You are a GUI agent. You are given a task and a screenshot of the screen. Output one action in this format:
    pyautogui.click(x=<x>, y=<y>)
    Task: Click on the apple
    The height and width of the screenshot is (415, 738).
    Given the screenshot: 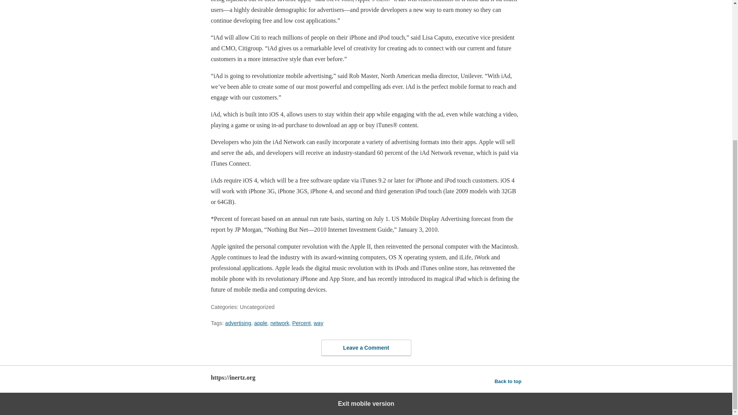 What is the action you would take?
    pyautogui.click(x=261, y=323)
    